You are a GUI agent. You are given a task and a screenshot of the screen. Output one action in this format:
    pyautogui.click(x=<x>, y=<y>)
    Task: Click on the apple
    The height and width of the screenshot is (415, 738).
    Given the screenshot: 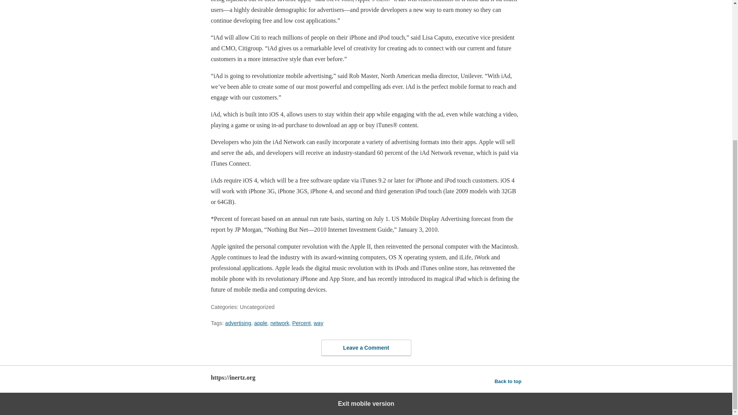 What is the action you would take?
    pyautogui.click(x=261, y=323)
    